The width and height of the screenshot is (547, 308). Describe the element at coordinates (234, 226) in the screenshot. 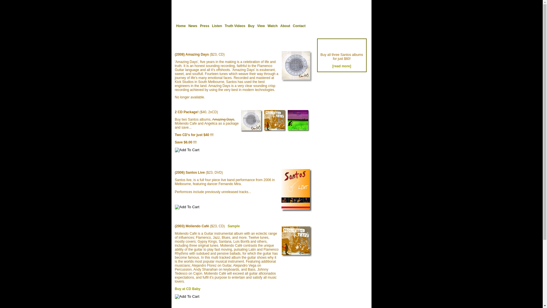

I see `Sample` at that location.